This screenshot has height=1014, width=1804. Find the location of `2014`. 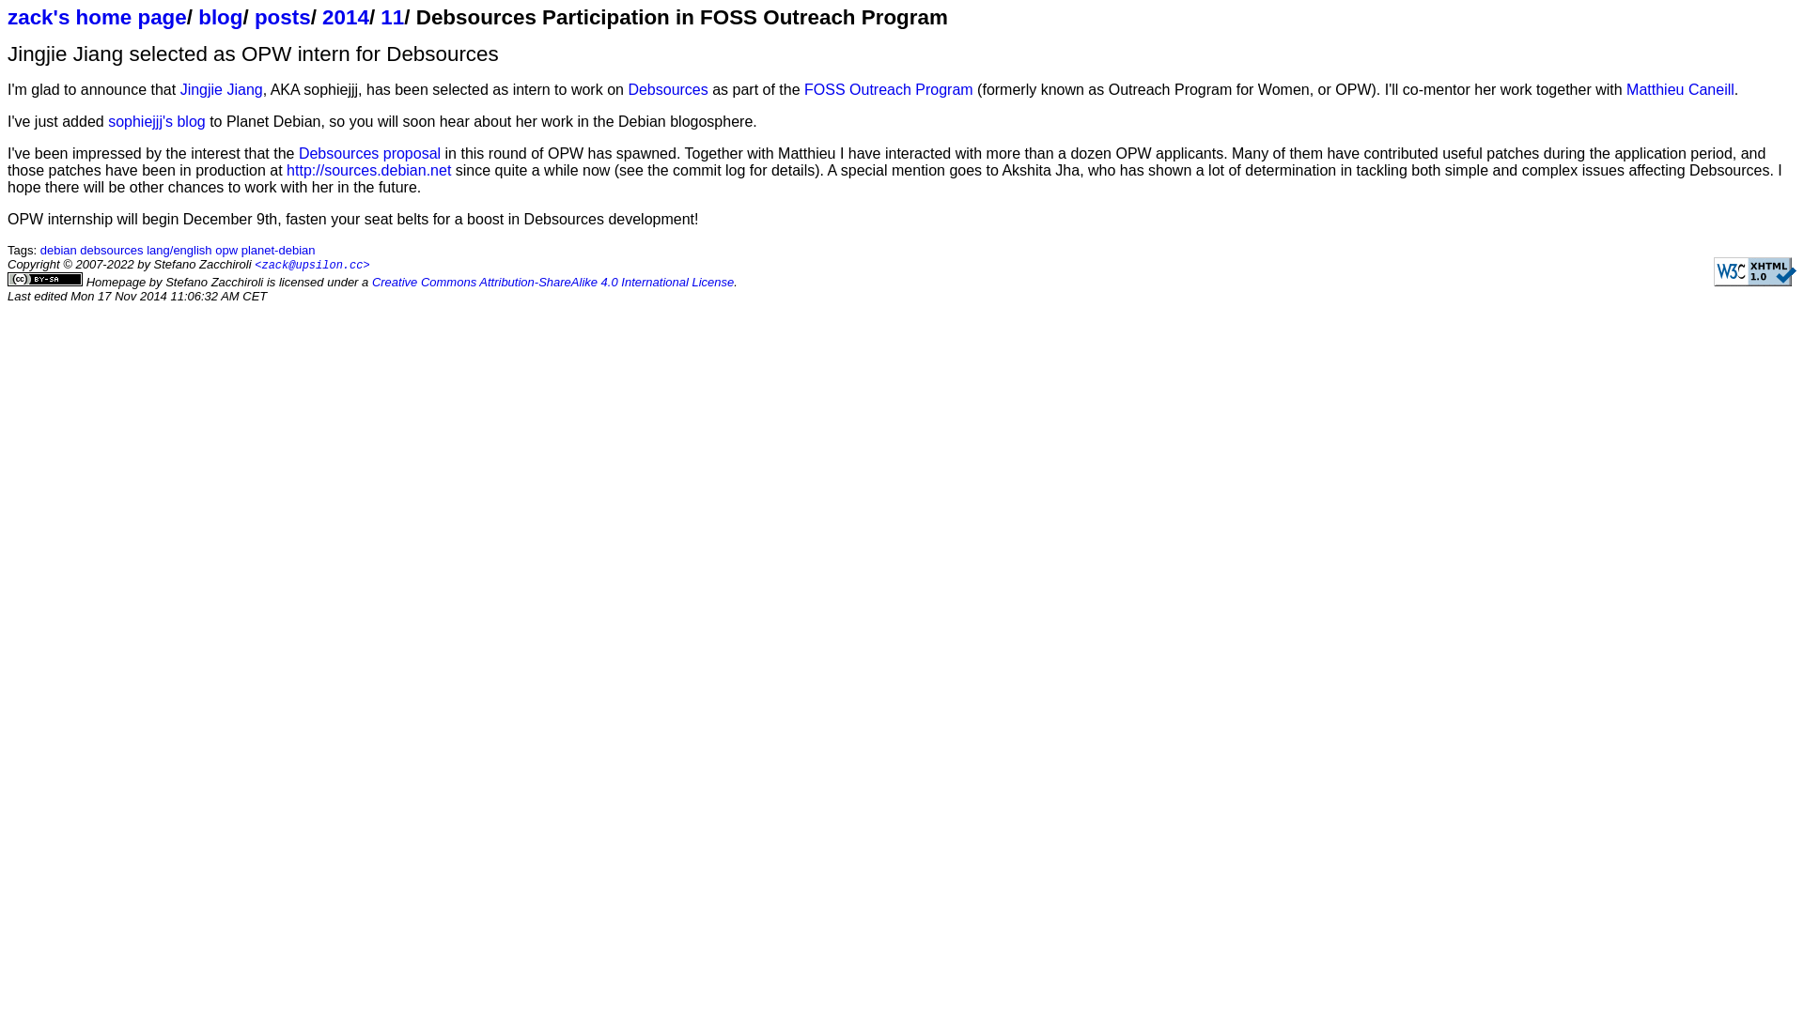

2014 is located at coordinates (346, 17).